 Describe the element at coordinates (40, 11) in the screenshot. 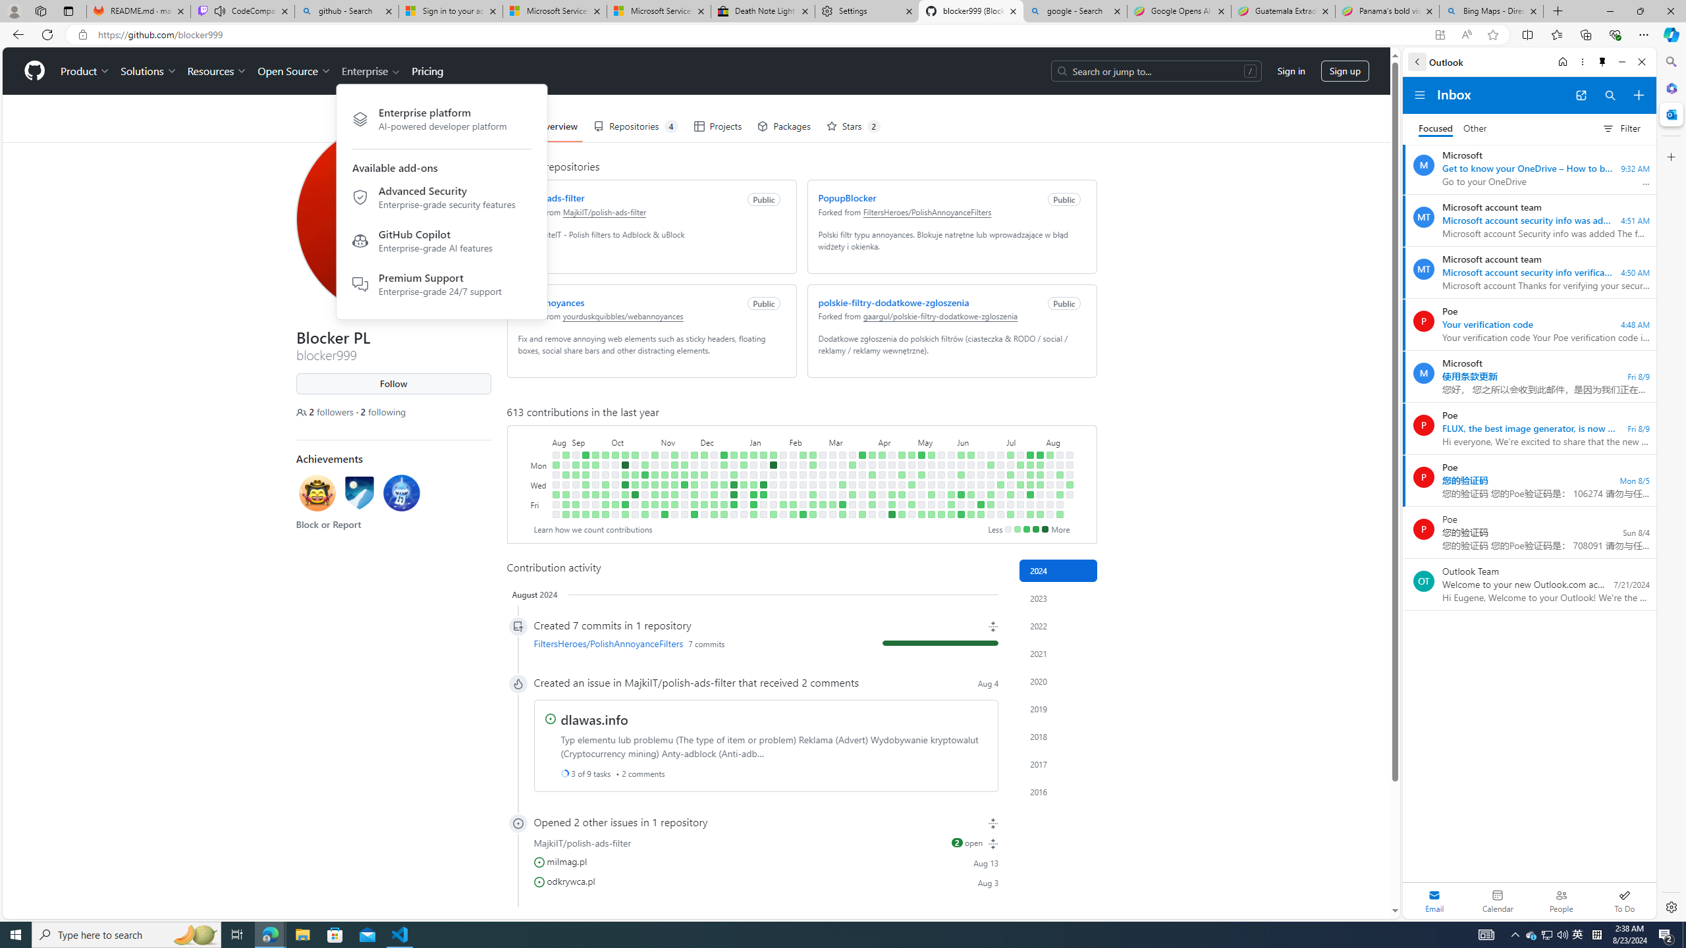

I see `Workspaces` at that location.